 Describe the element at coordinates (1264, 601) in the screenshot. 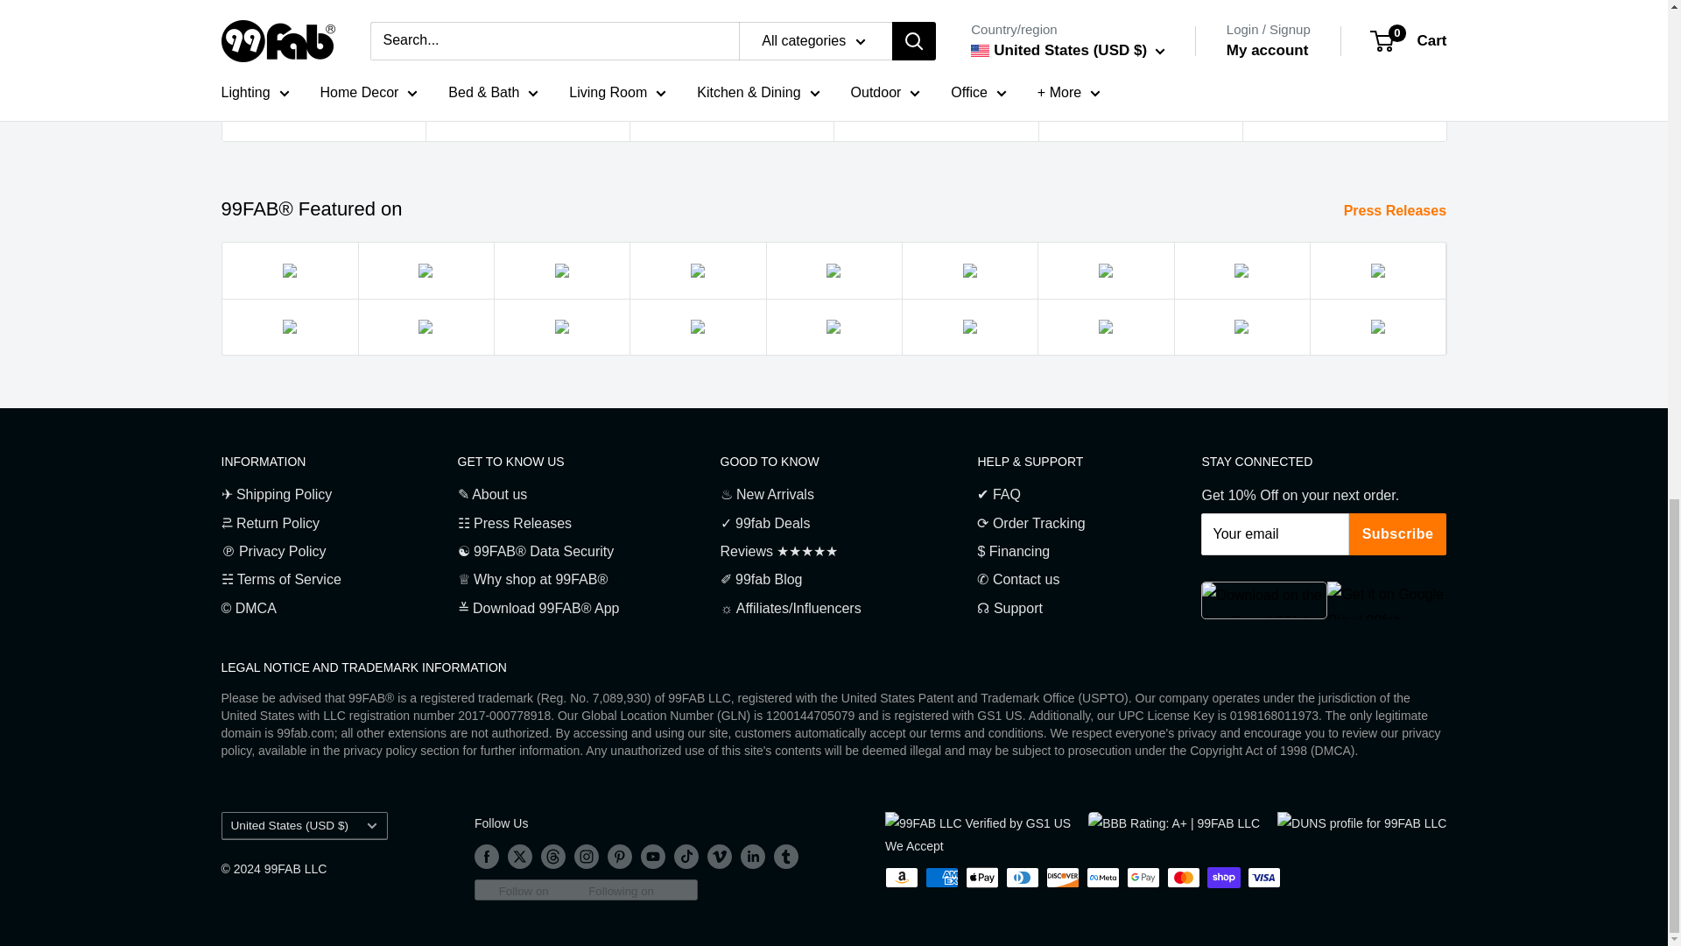

I see `Download on the App Store` at that location.